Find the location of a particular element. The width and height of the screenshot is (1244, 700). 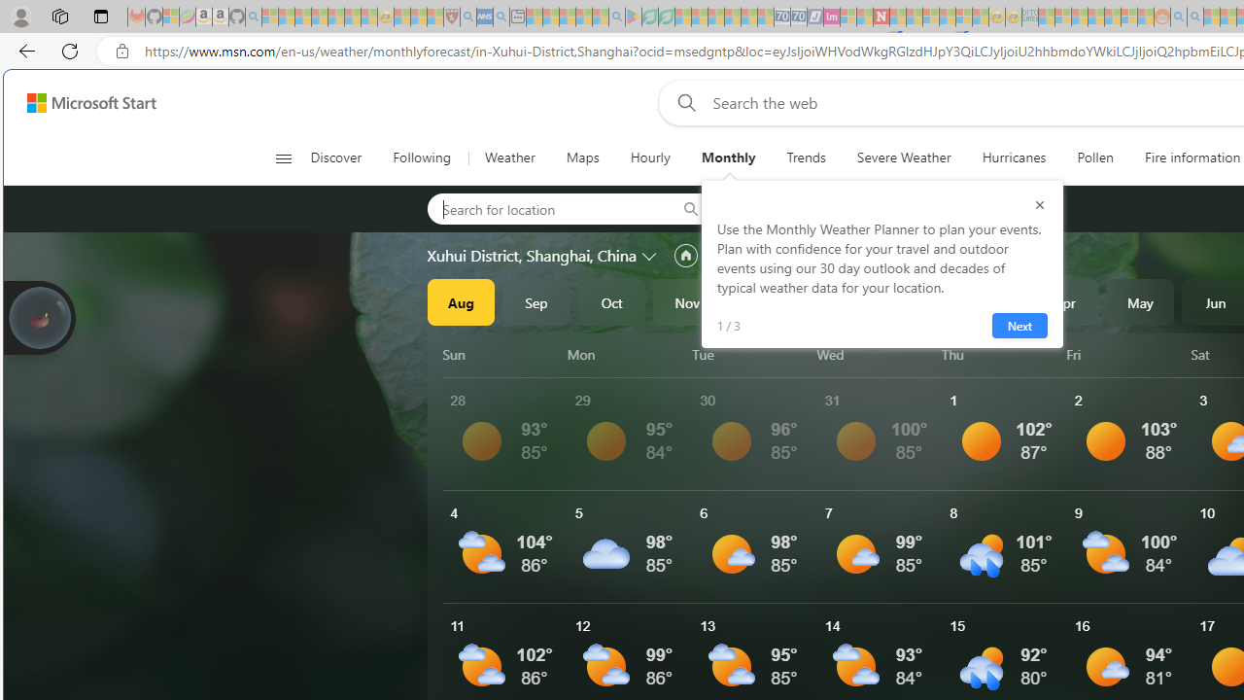

Apr is located at coordinates (1064, 301).